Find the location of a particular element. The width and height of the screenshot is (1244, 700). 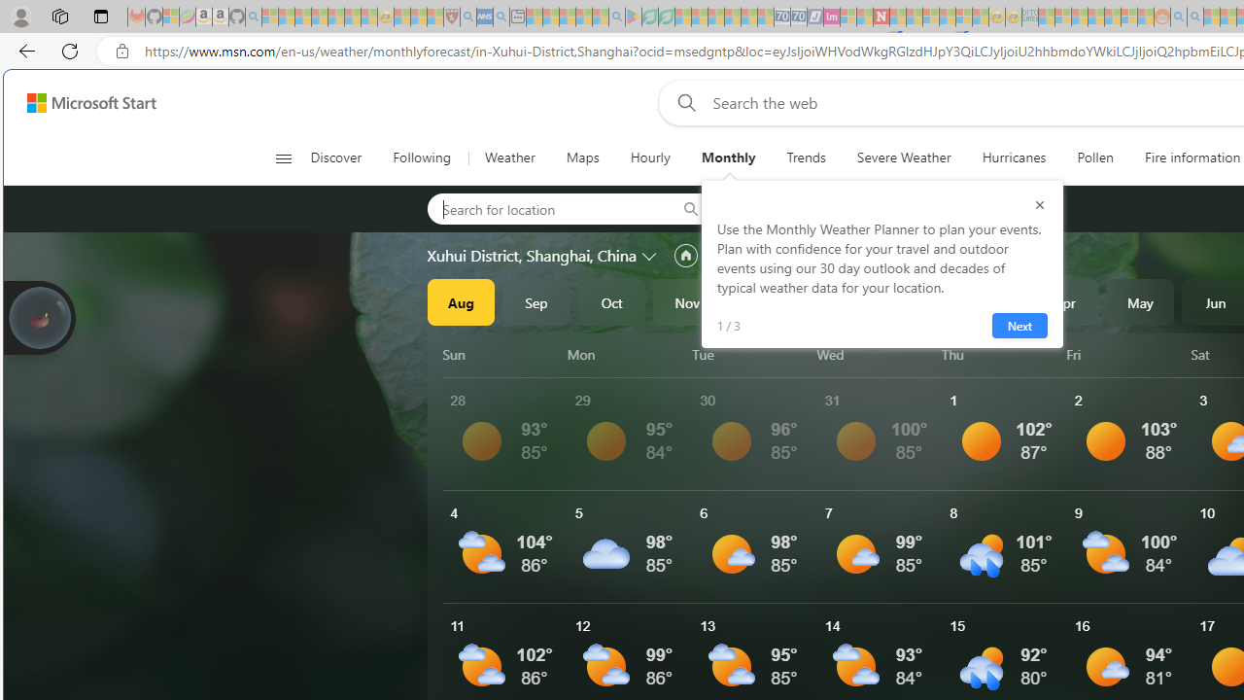

Apr is located at coordinates (1064, 301).